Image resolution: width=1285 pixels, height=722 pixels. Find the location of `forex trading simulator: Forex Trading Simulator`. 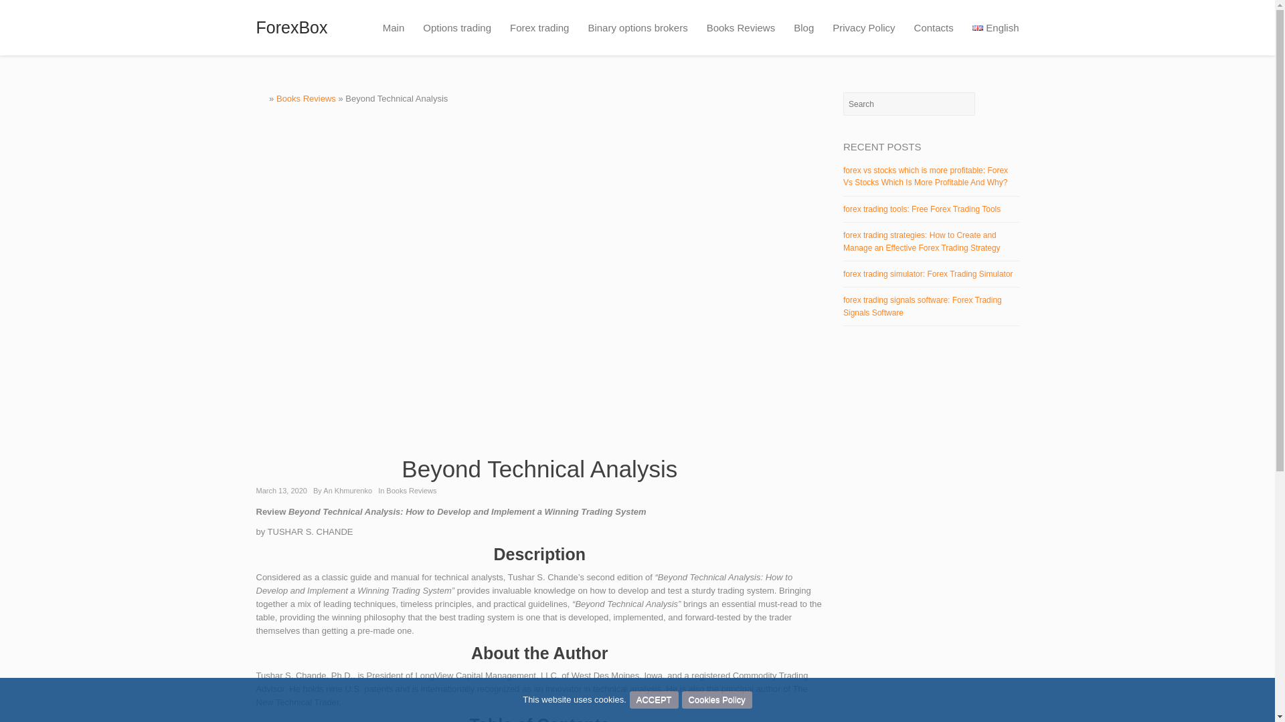

forex trading simulator: Forex Trading Simulator is located at coordinates (928, 273).